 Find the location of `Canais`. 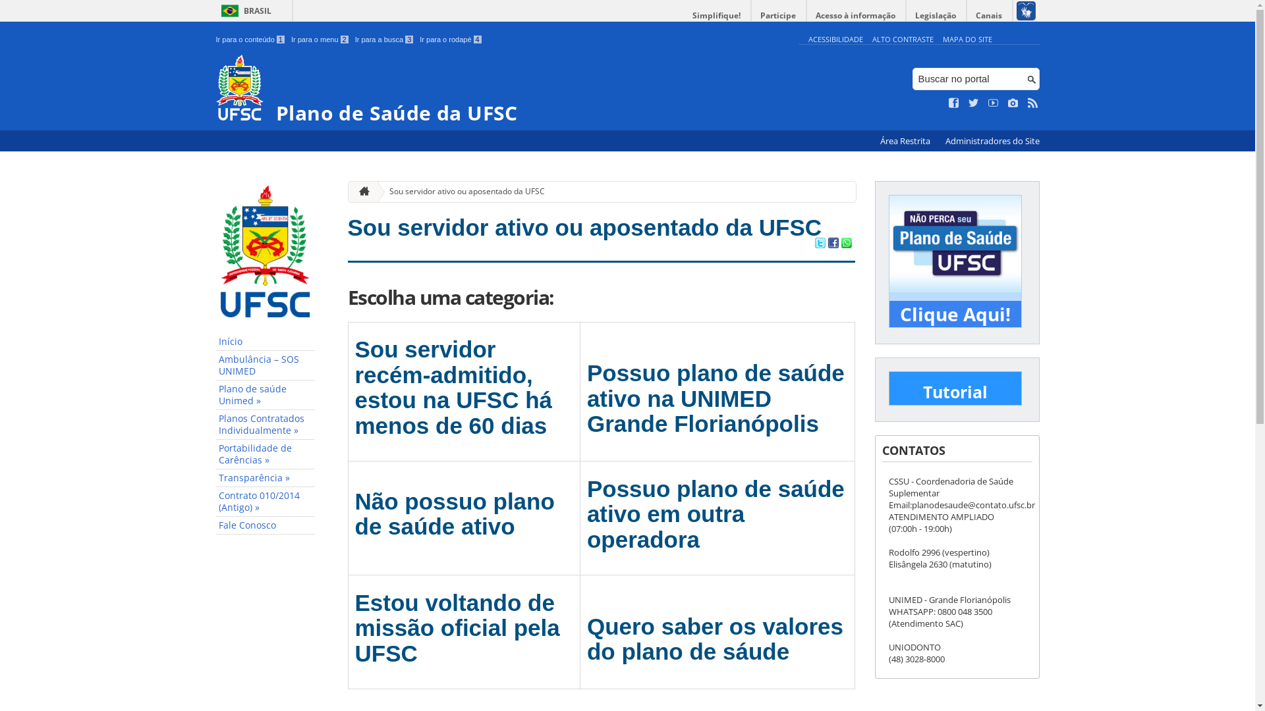

Canais is located at coordinates (990, 16).